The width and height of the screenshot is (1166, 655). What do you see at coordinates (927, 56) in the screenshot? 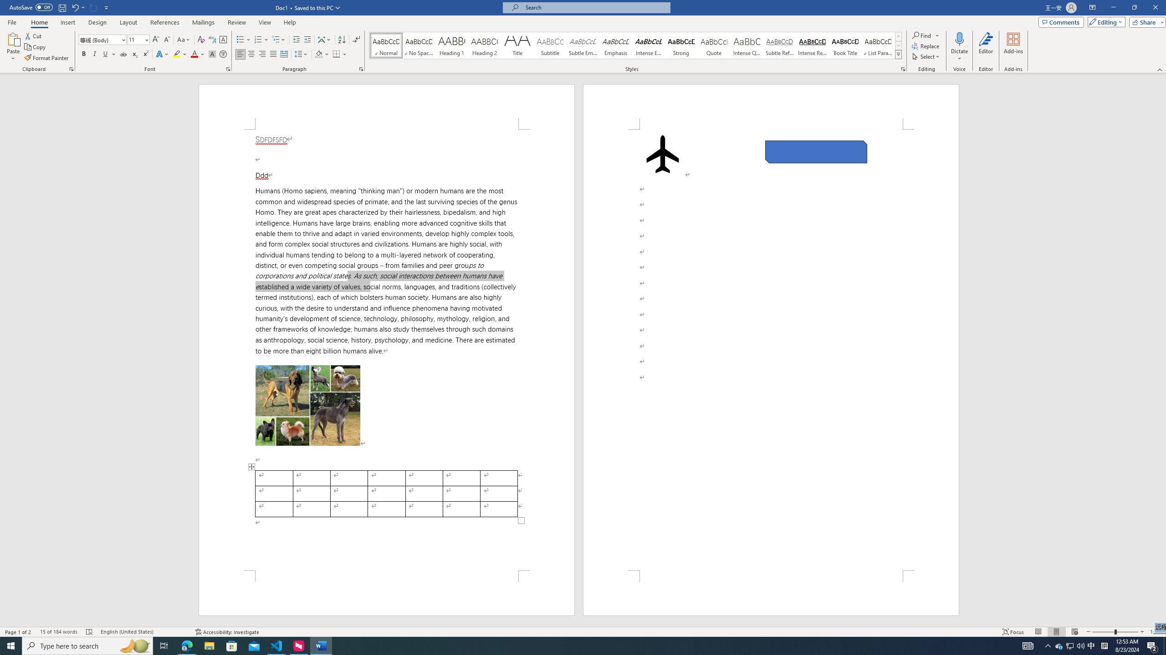
I see `Select` at bounding box center [927, 56].